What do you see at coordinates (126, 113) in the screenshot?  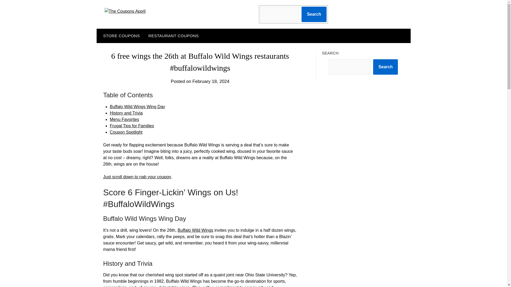 I see `History and Trivia` at bounding box center [126, 113].